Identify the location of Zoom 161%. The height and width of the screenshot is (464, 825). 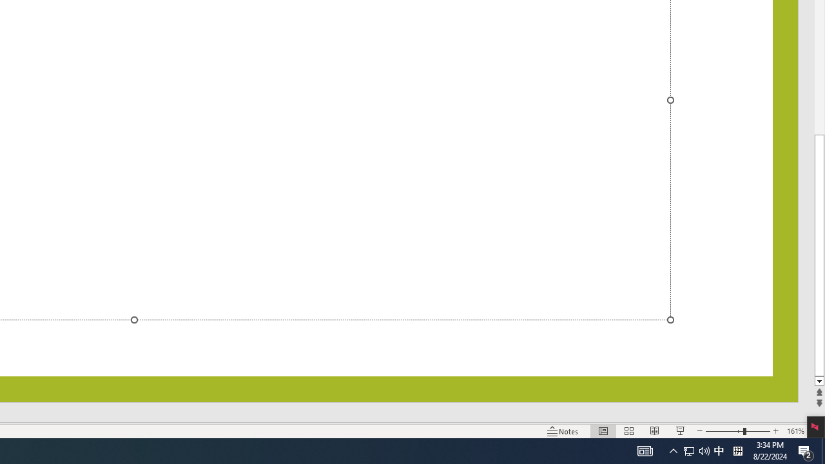
(795, 430).